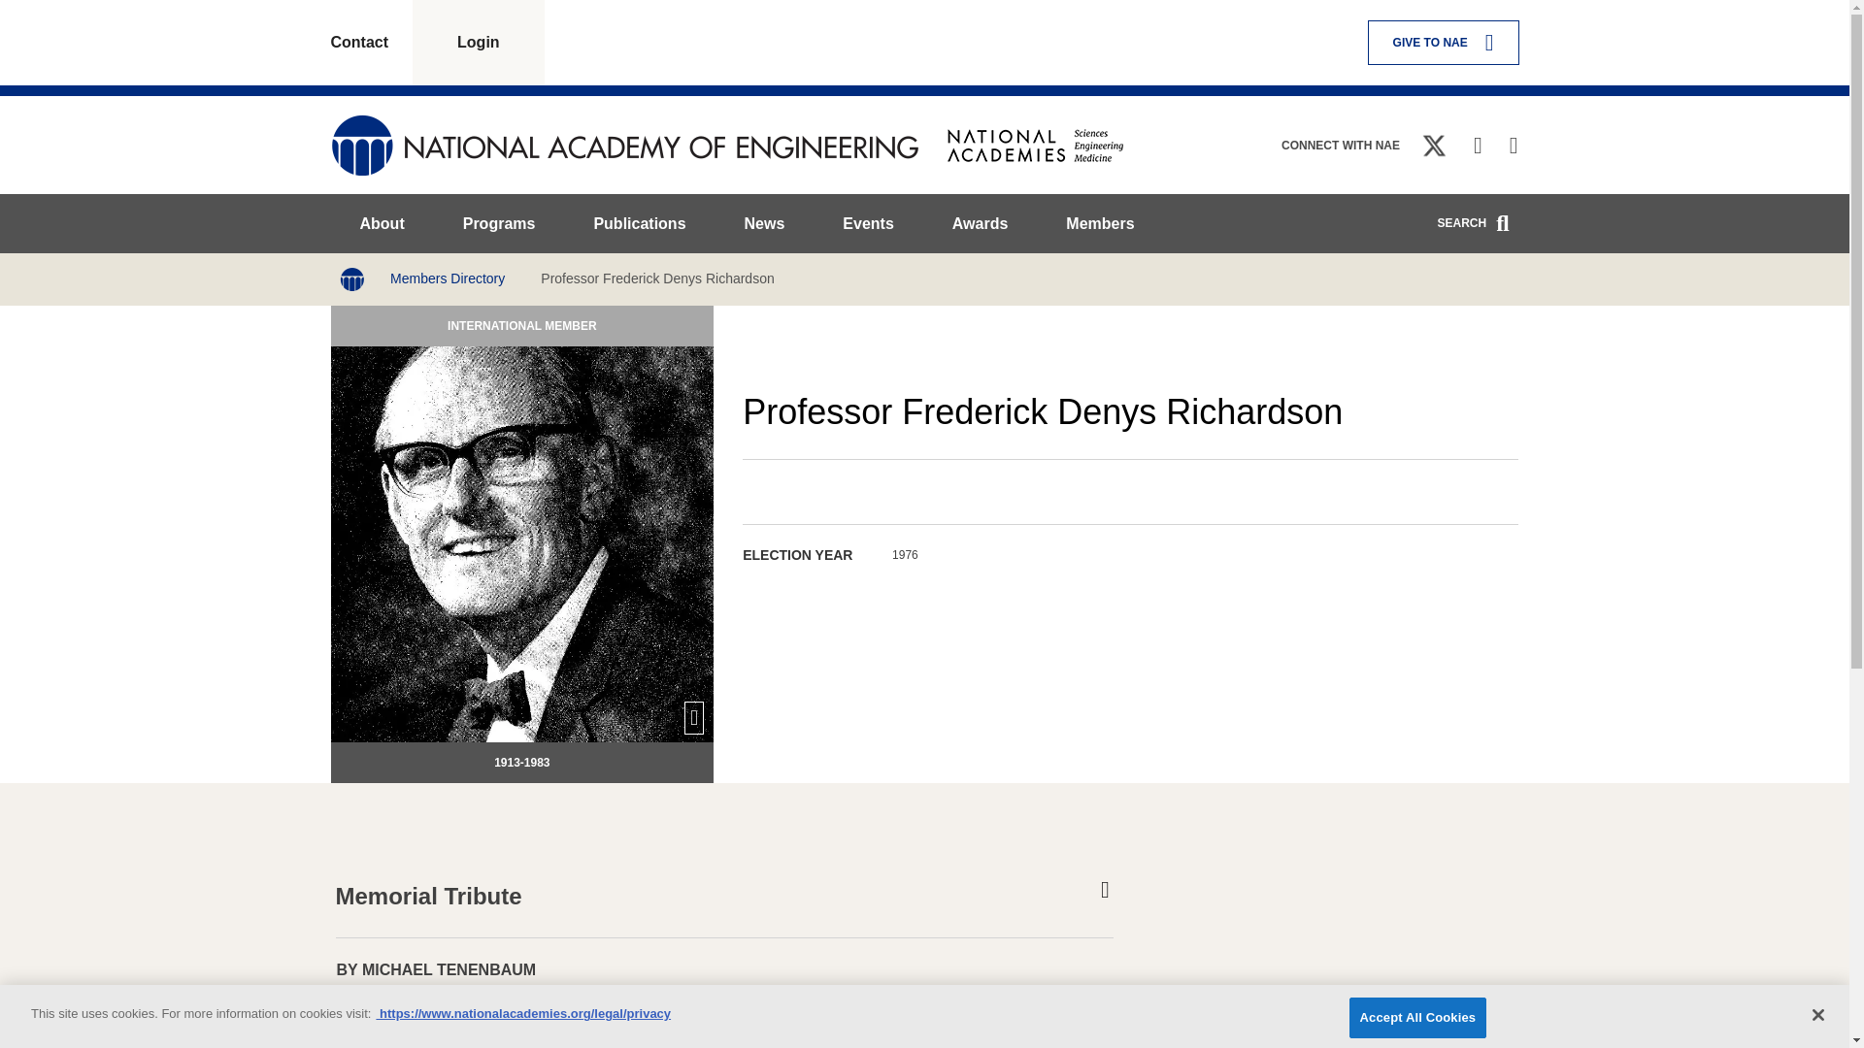 This screenshot has width=1864, height=1048. Describe the element at coordinates (371, 43) in the screenshot. I see `Contact` at that location.